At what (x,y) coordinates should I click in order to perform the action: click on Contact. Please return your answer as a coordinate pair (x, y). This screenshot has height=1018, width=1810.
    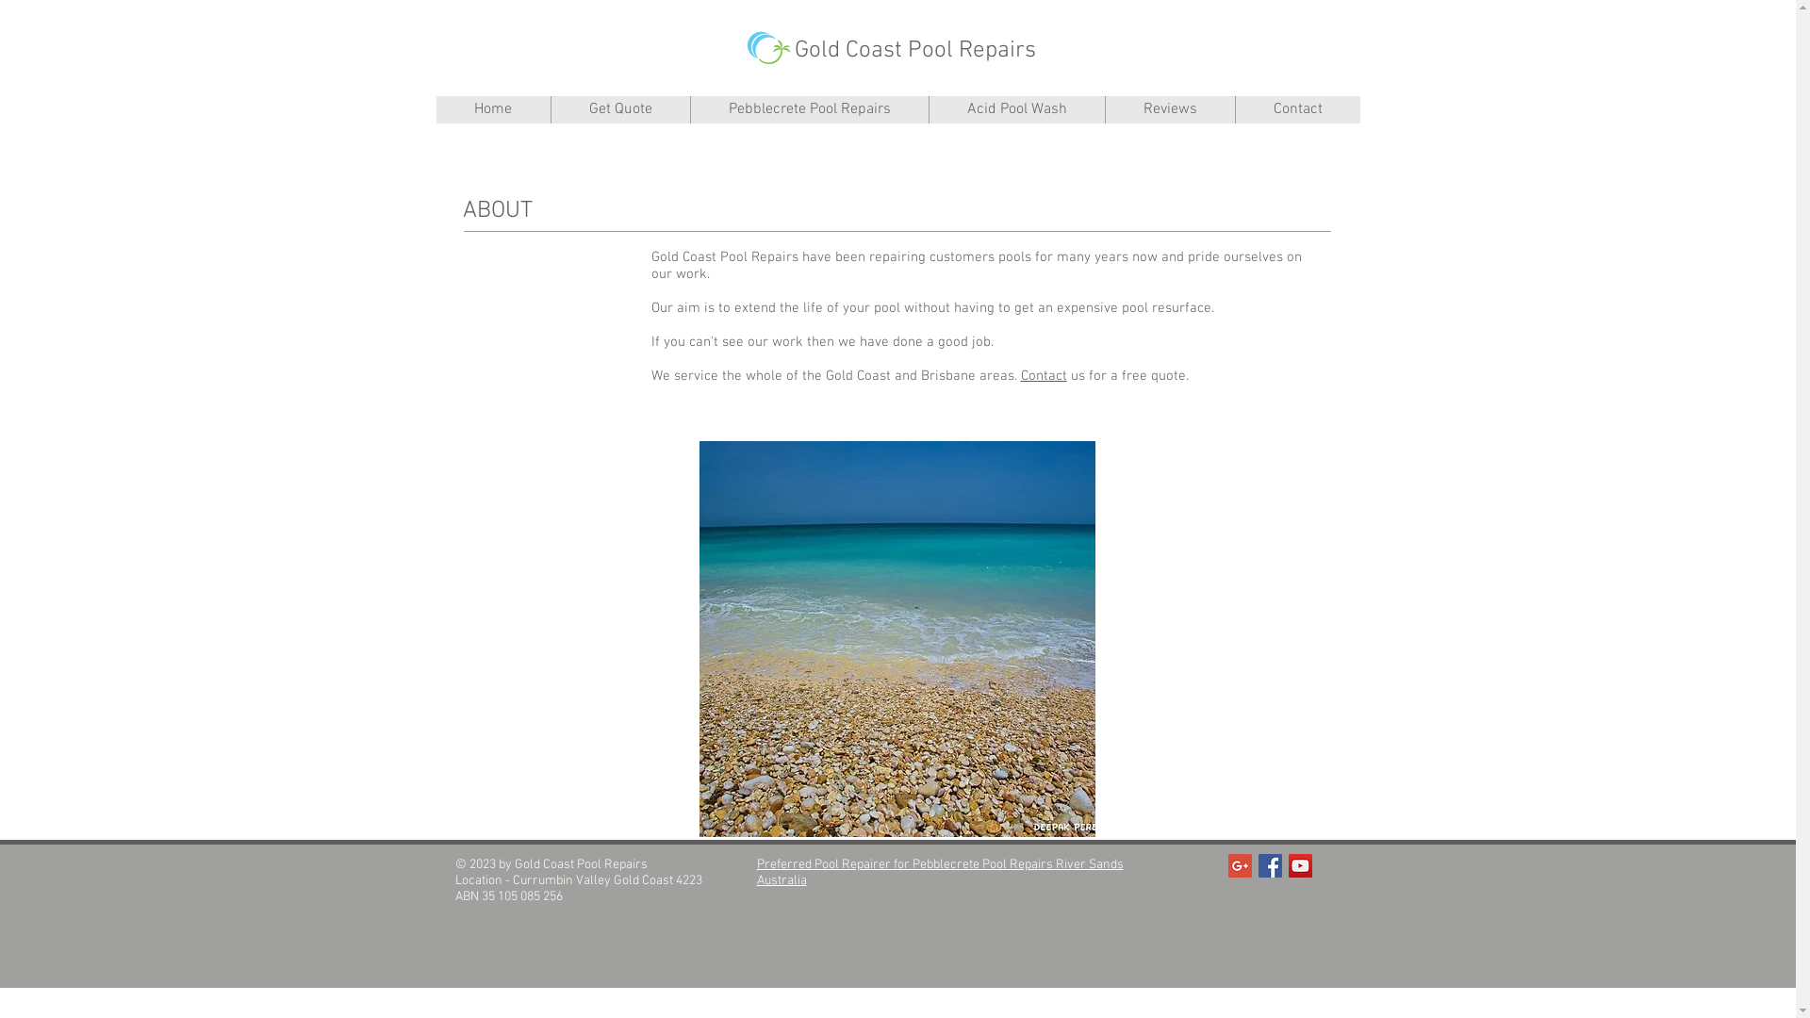
    Looking at the image, I should click on (1043, 376).